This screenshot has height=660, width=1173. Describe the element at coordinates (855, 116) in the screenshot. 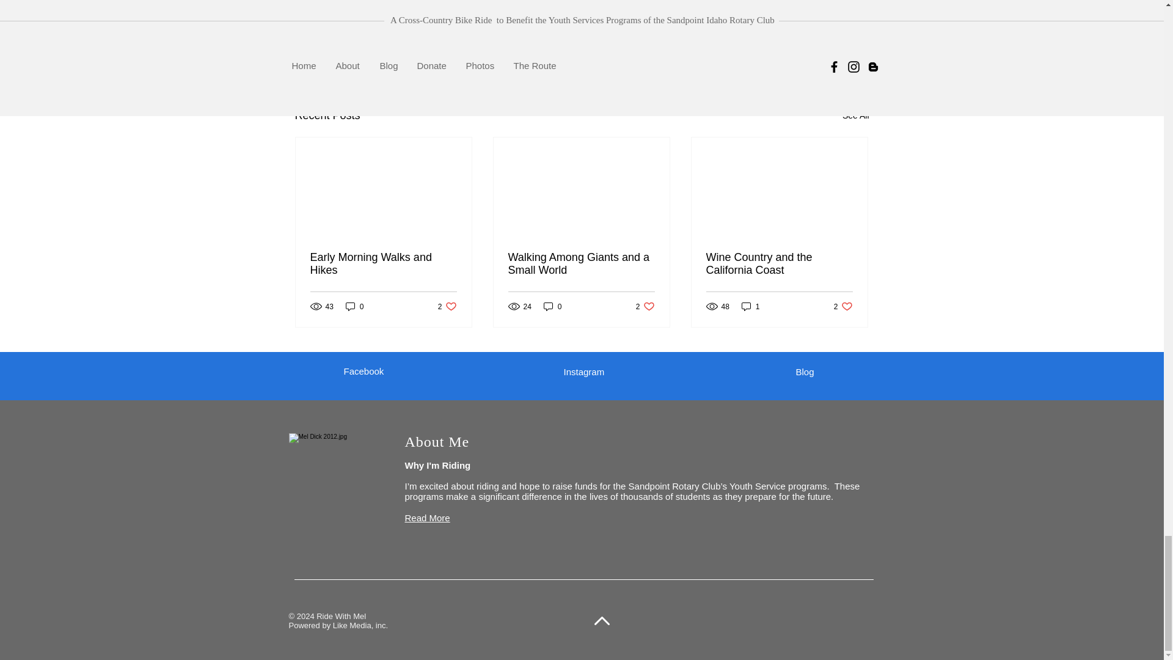

I see `Like Media, inc.` at that location.